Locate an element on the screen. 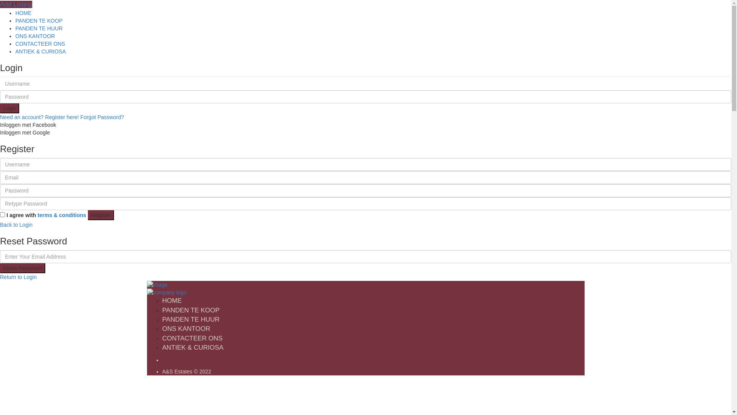  Back to Login is located at coordinates (16, 225).